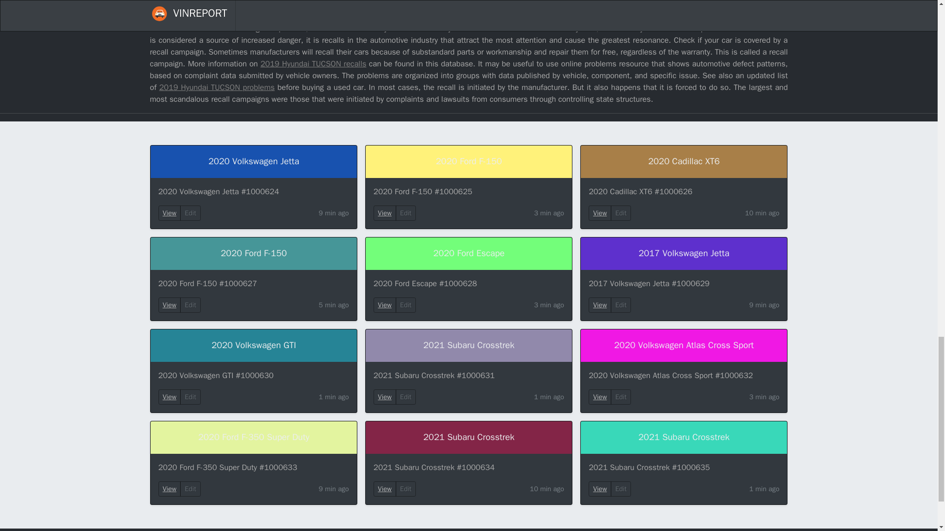 The height and width of the screenshot is (531, 945). Describe the element at coordinates (253, 345) in the screenshot. I see `2020 Volkswagen GTI` at that location.